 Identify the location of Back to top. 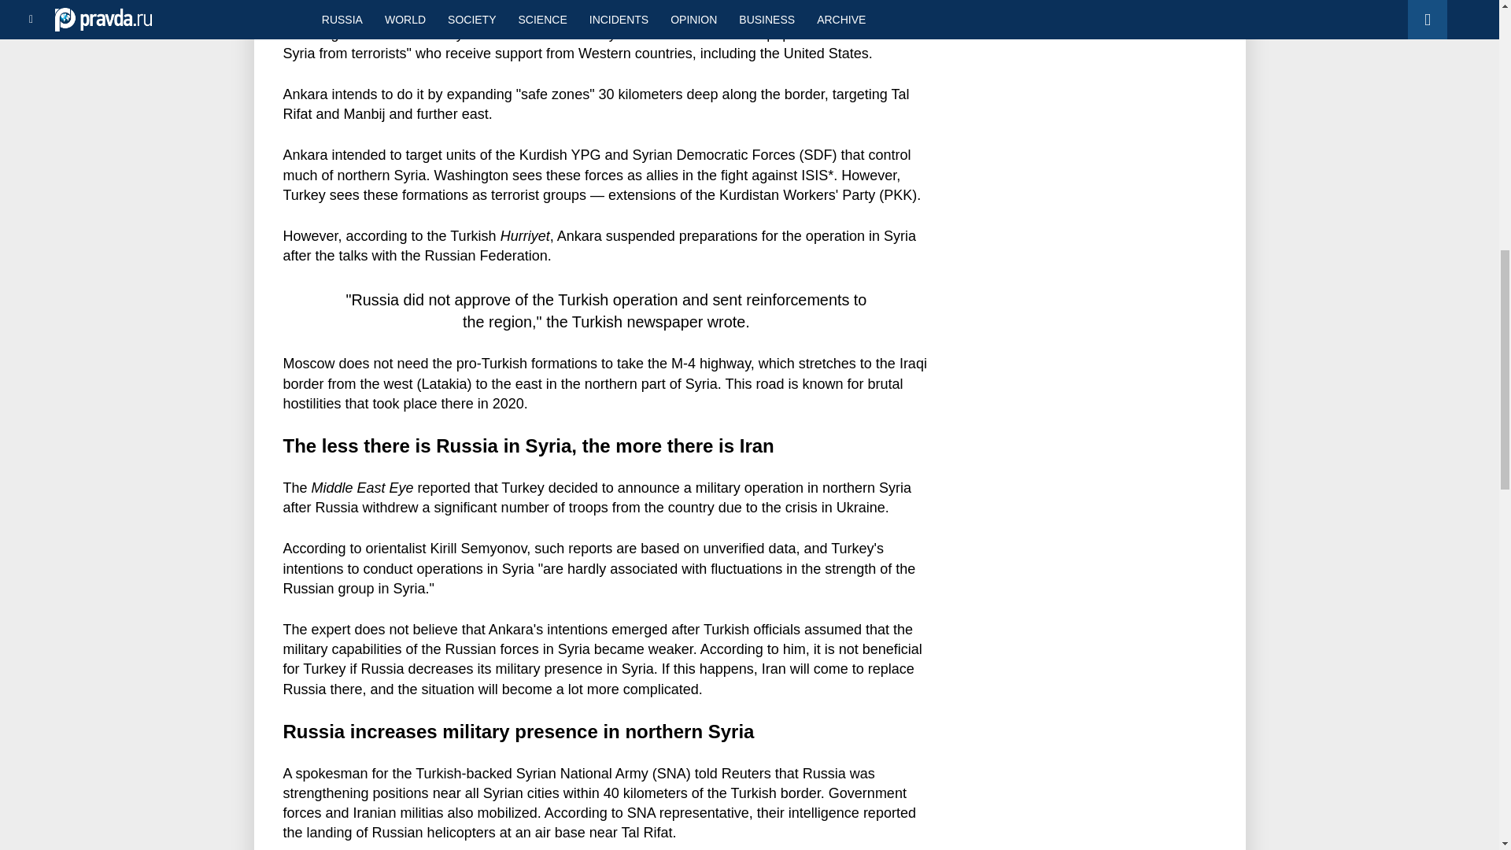
(1472, 82).